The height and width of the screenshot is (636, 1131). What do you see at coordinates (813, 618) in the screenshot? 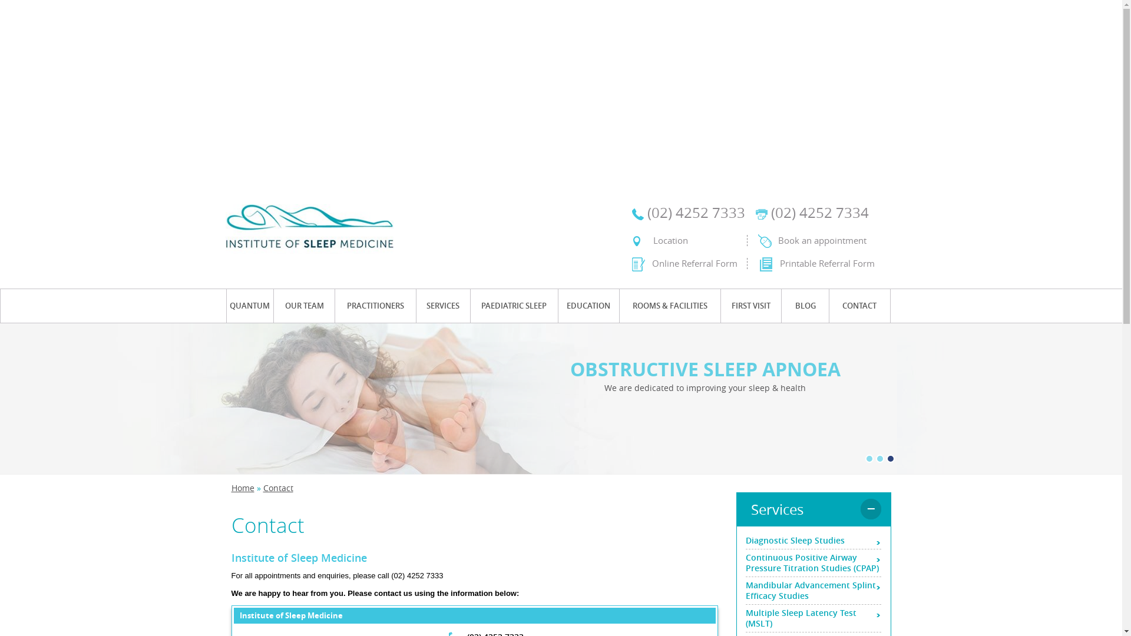
I see `Multiple Sleep Latency Test (MSLT)` at bounding box center [813, 618].